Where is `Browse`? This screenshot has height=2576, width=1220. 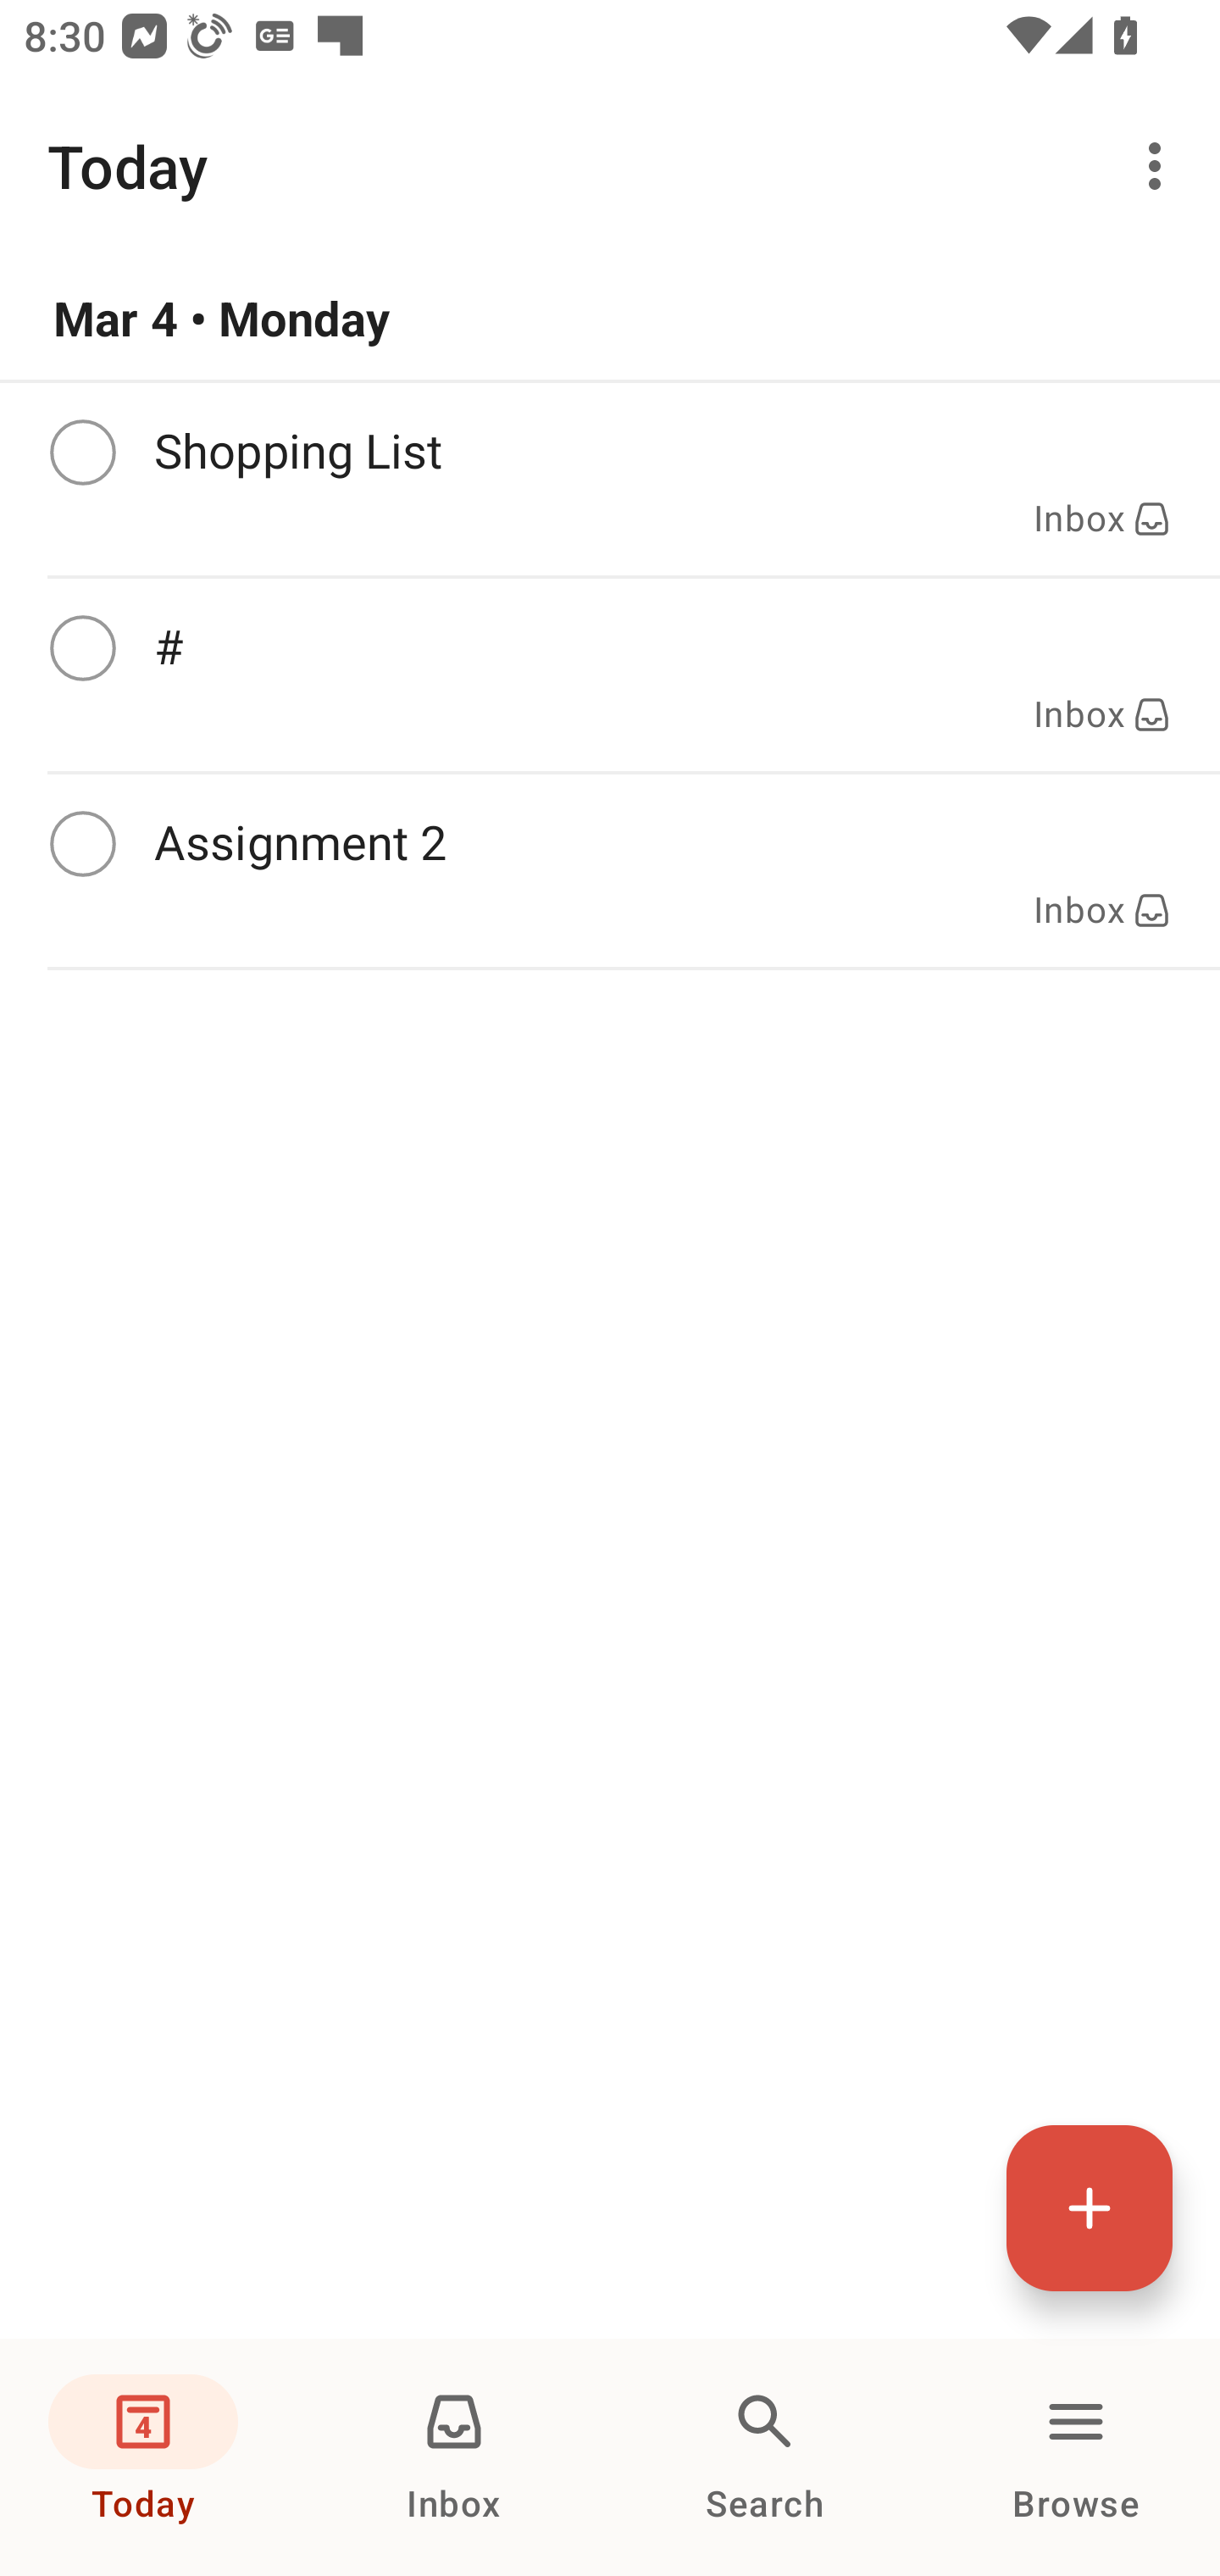
Browse is located at coordinates (1076, 2457).